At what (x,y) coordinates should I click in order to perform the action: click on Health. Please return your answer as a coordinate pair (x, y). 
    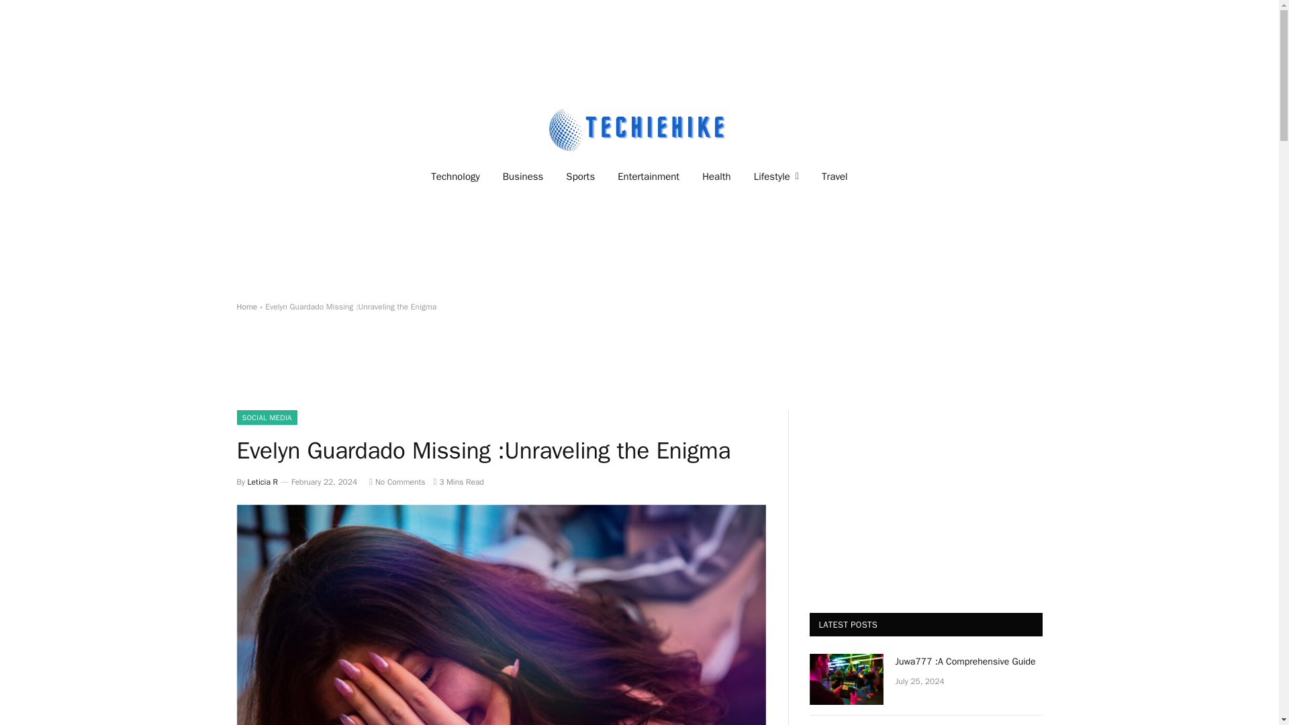
    Looking at the image, I should click on (716, 176).